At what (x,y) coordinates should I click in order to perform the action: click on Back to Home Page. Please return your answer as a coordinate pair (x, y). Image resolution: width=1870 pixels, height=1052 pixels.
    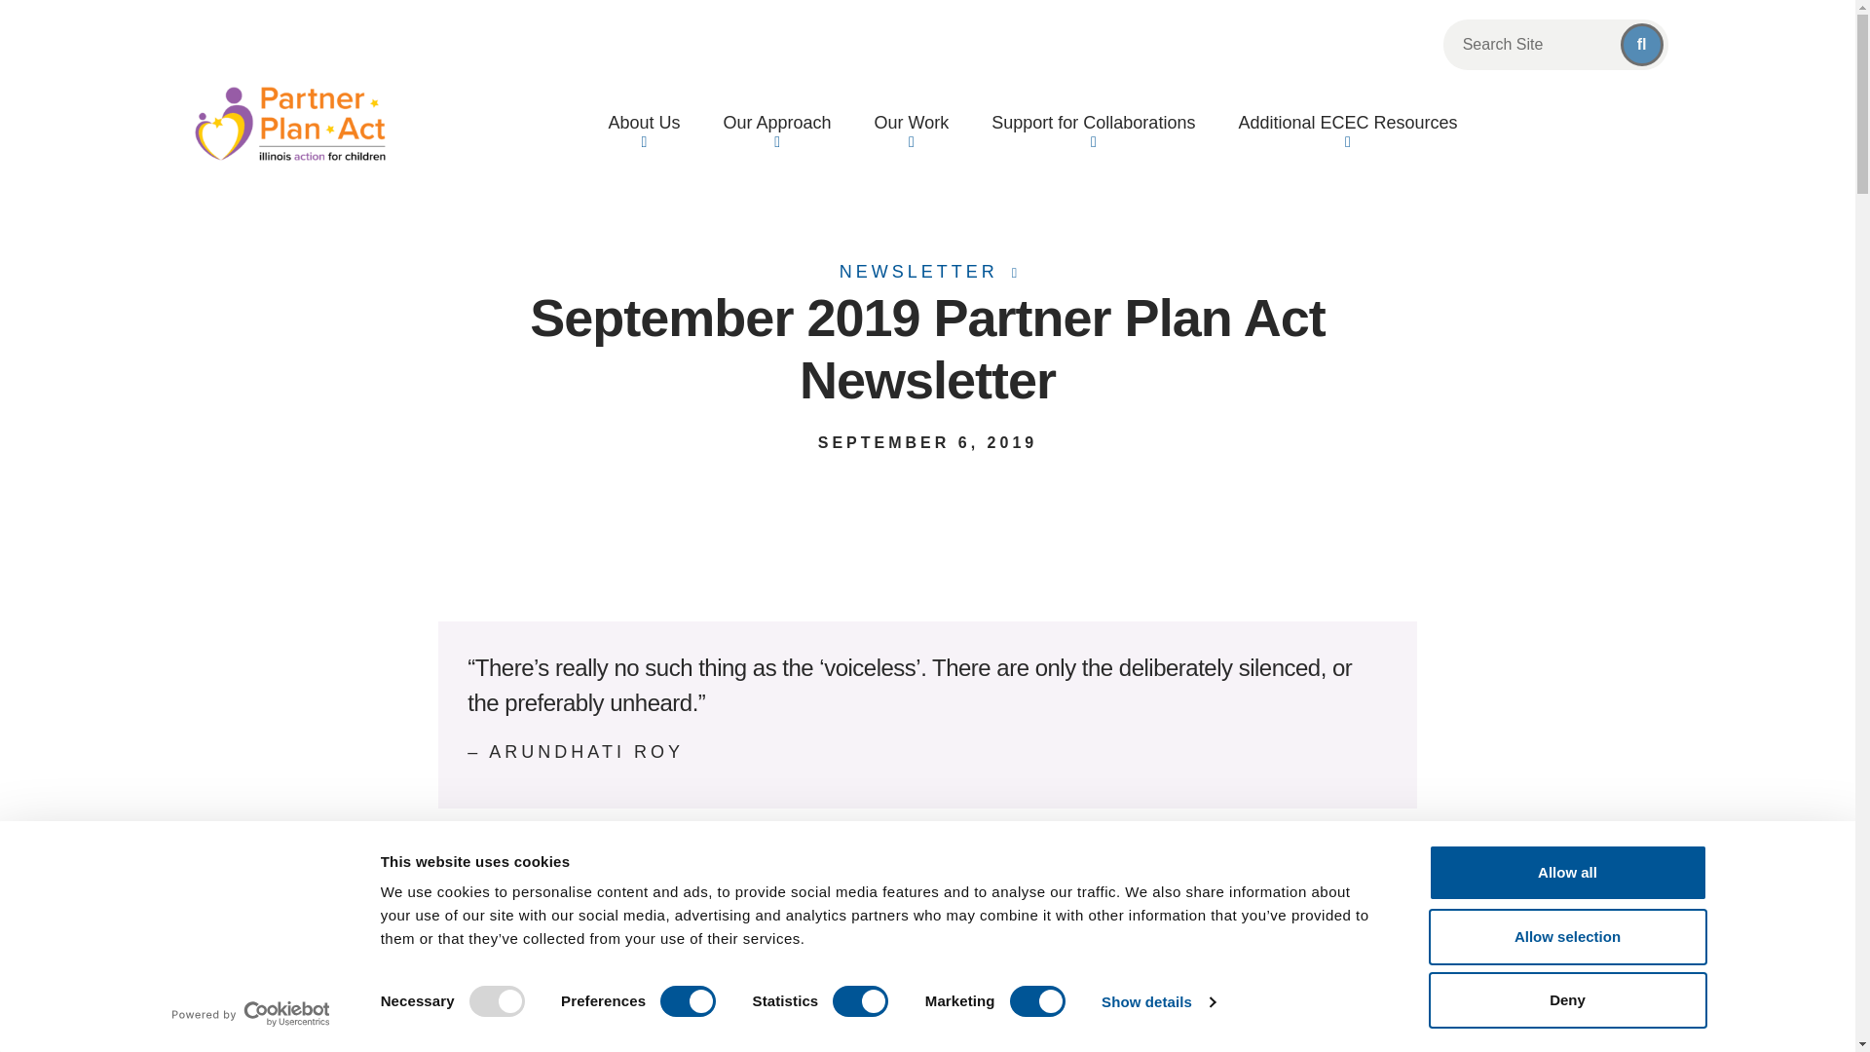
    Looking at the image, I should click on (288, 124).